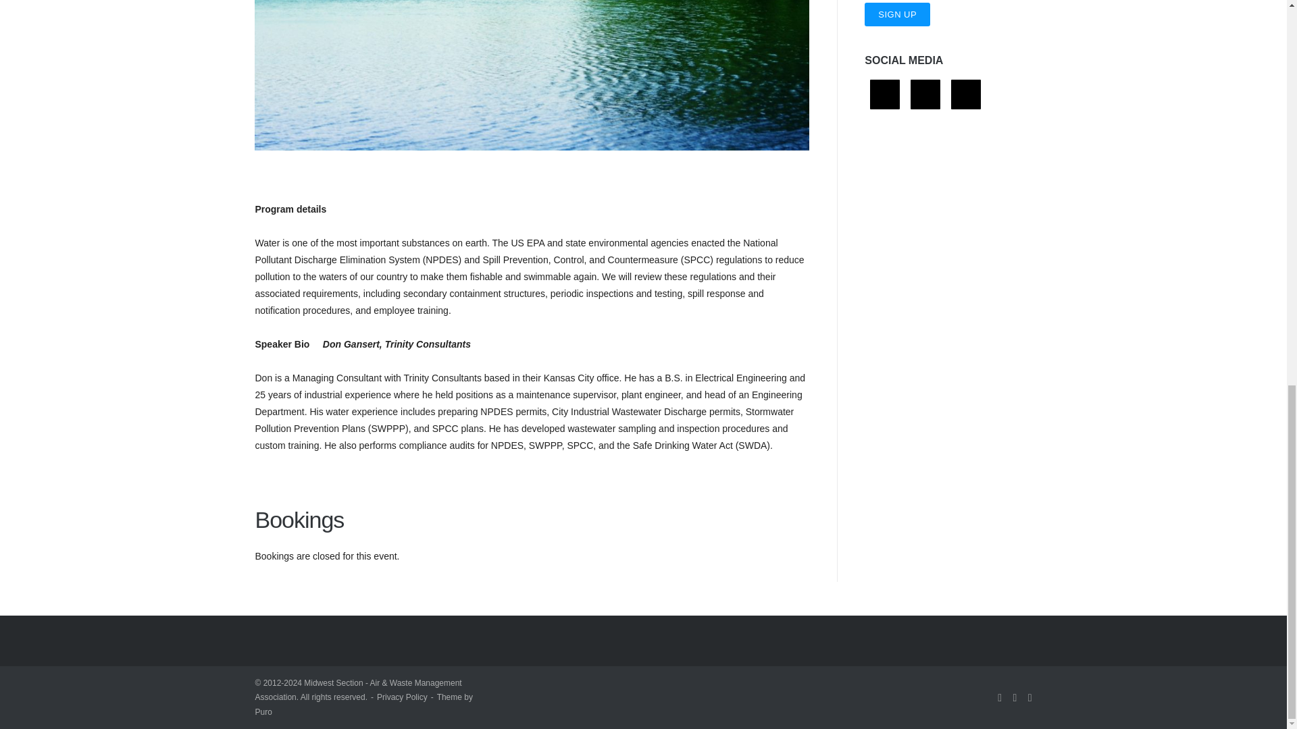  I want to click on Privacy Policy, so click(403, 697).